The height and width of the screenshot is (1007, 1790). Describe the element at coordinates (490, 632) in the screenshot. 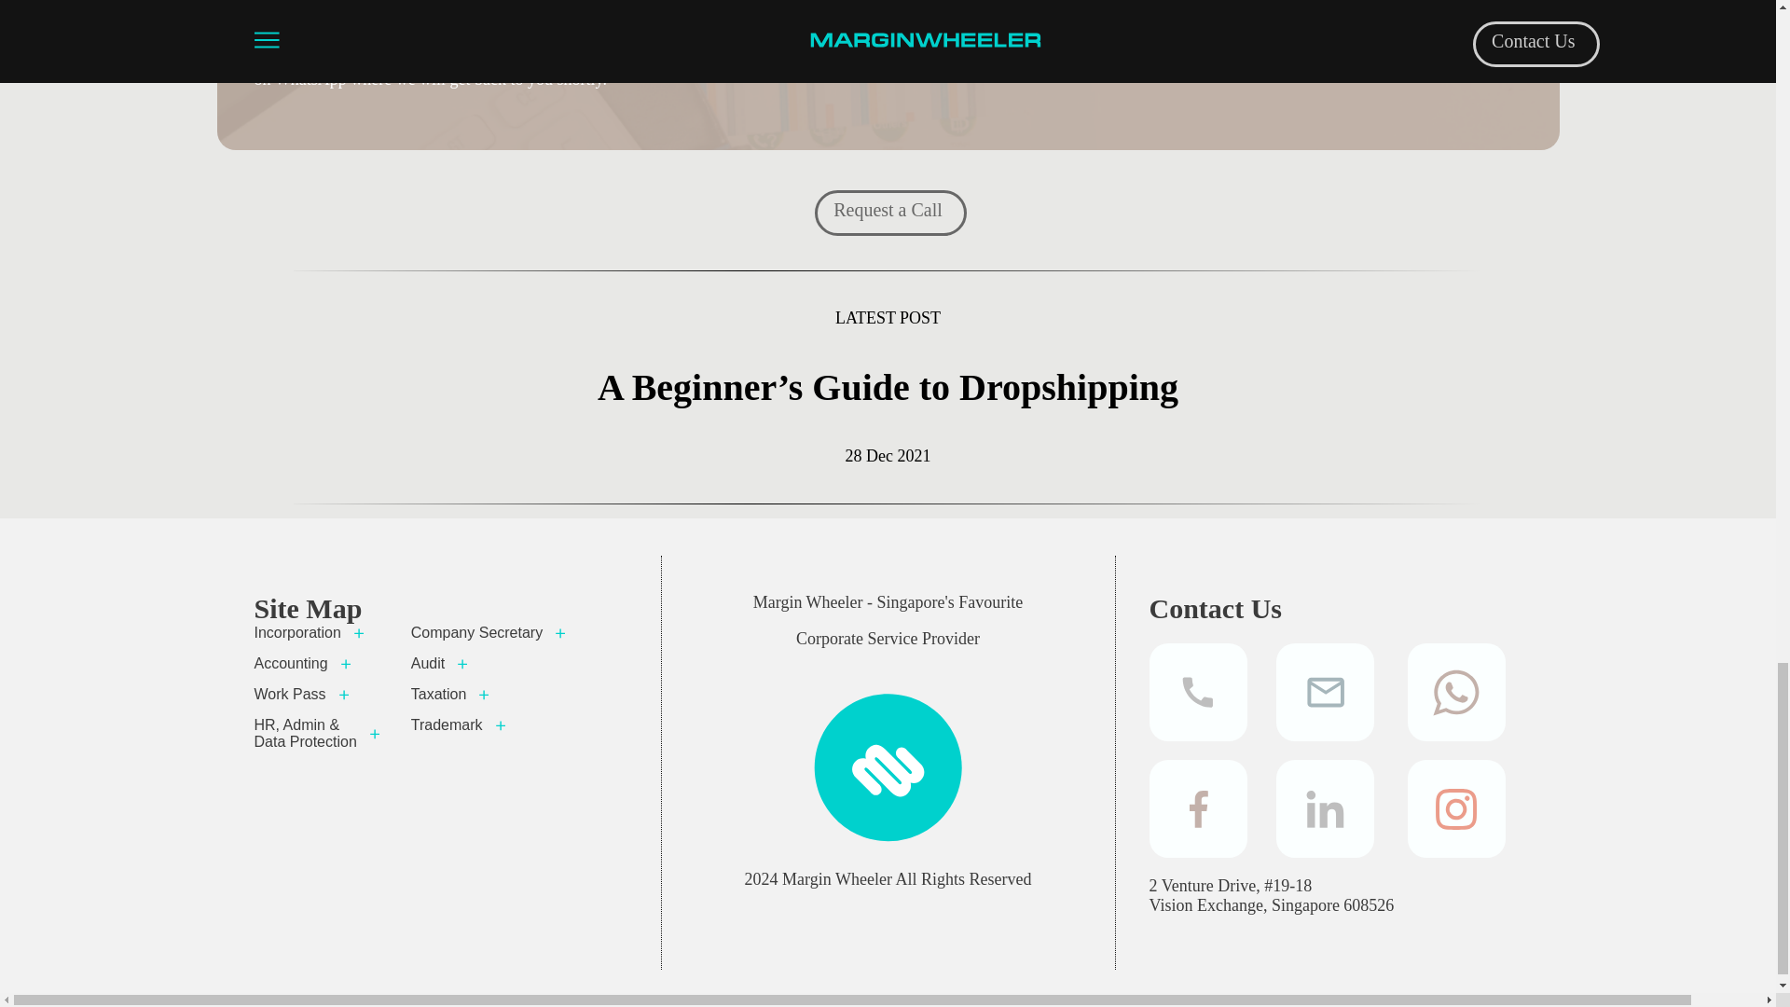

I see `Company Secretary` at that location.